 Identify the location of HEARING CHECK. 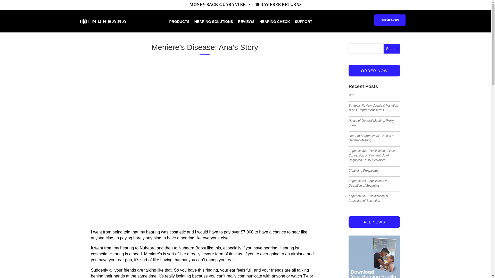
(274, 26).